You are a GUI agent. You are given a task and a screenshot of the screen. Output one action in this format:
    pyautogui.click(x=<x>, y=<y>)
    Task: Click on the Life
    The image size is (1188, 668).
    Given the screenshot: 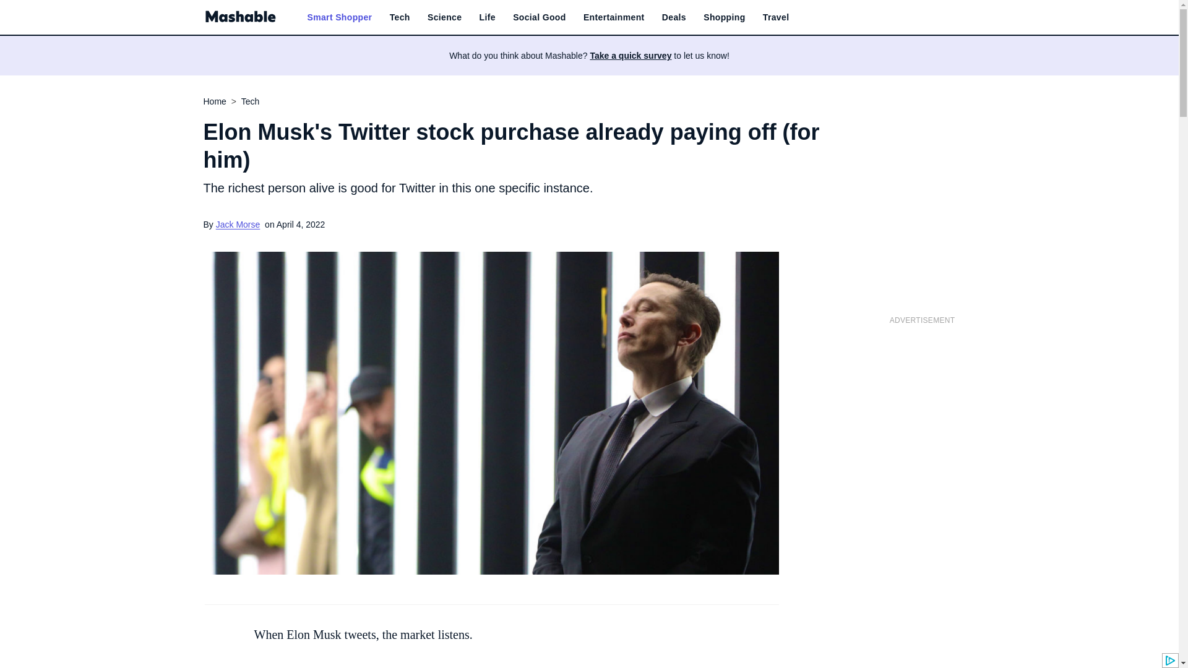 What is the action you would take?
    pyautogui.click(x=488, y=17)
    